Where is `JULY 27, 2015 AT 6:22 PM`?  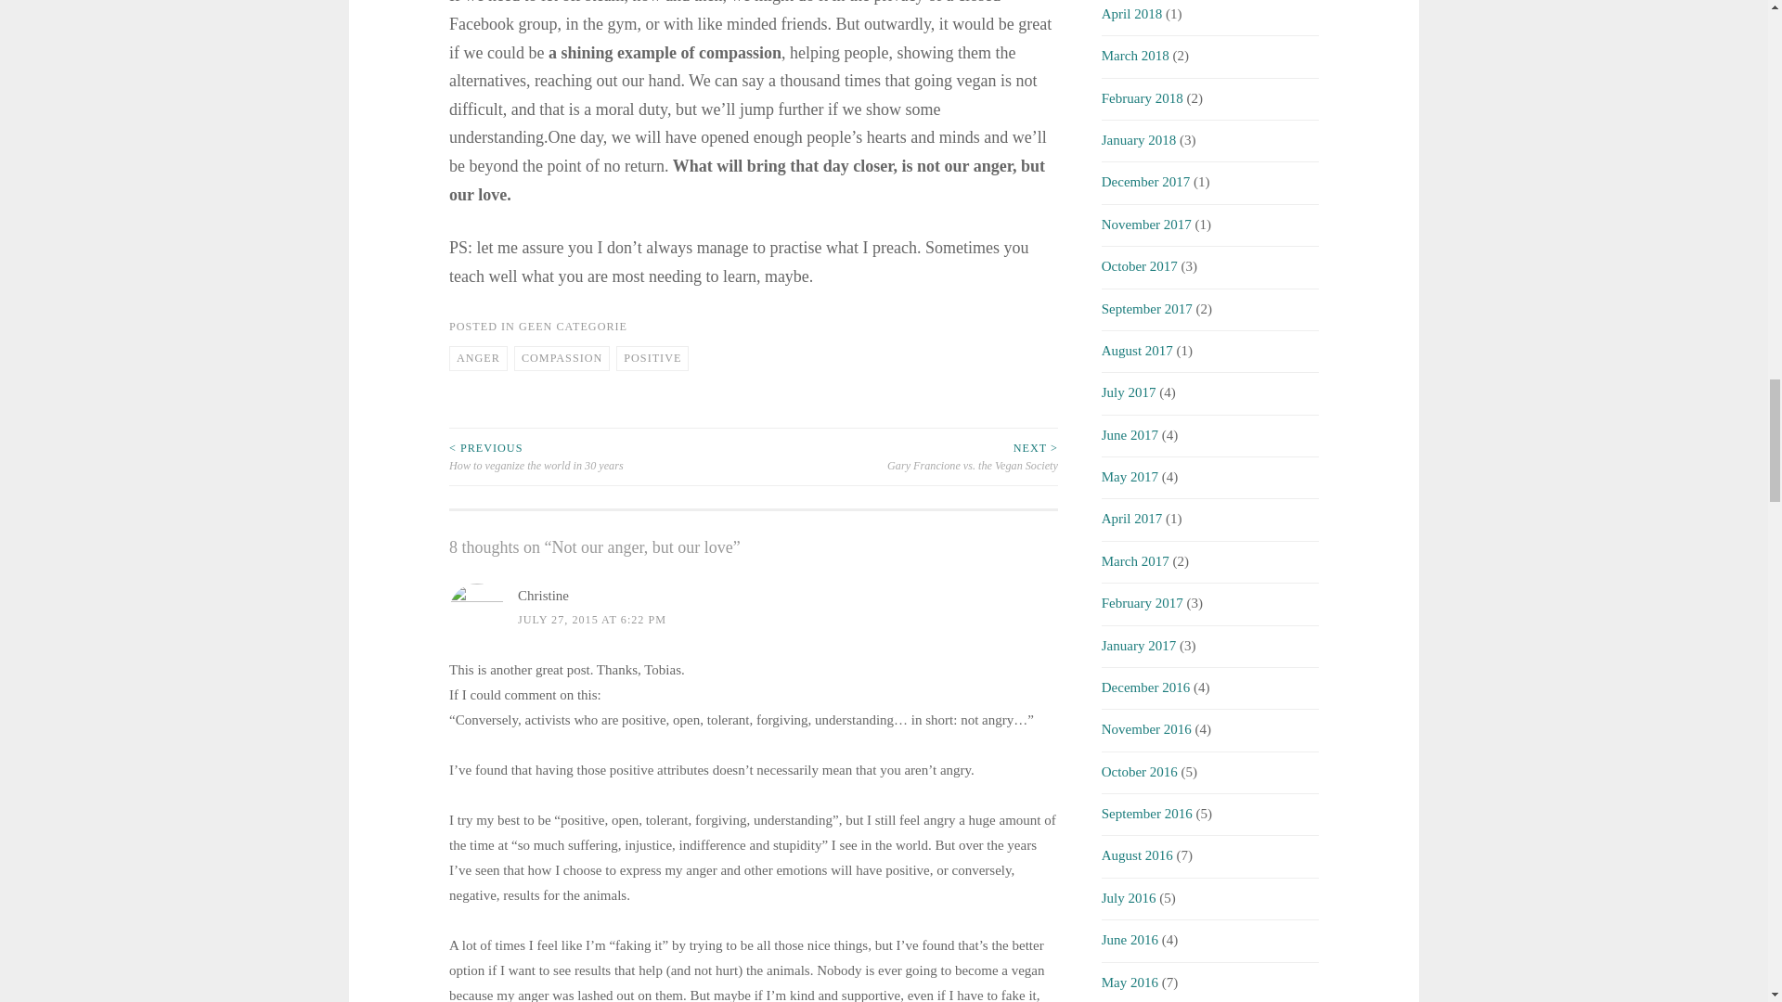
JULY 27, 2015 AT 6:22 PM is located at coordinates (592, 620).